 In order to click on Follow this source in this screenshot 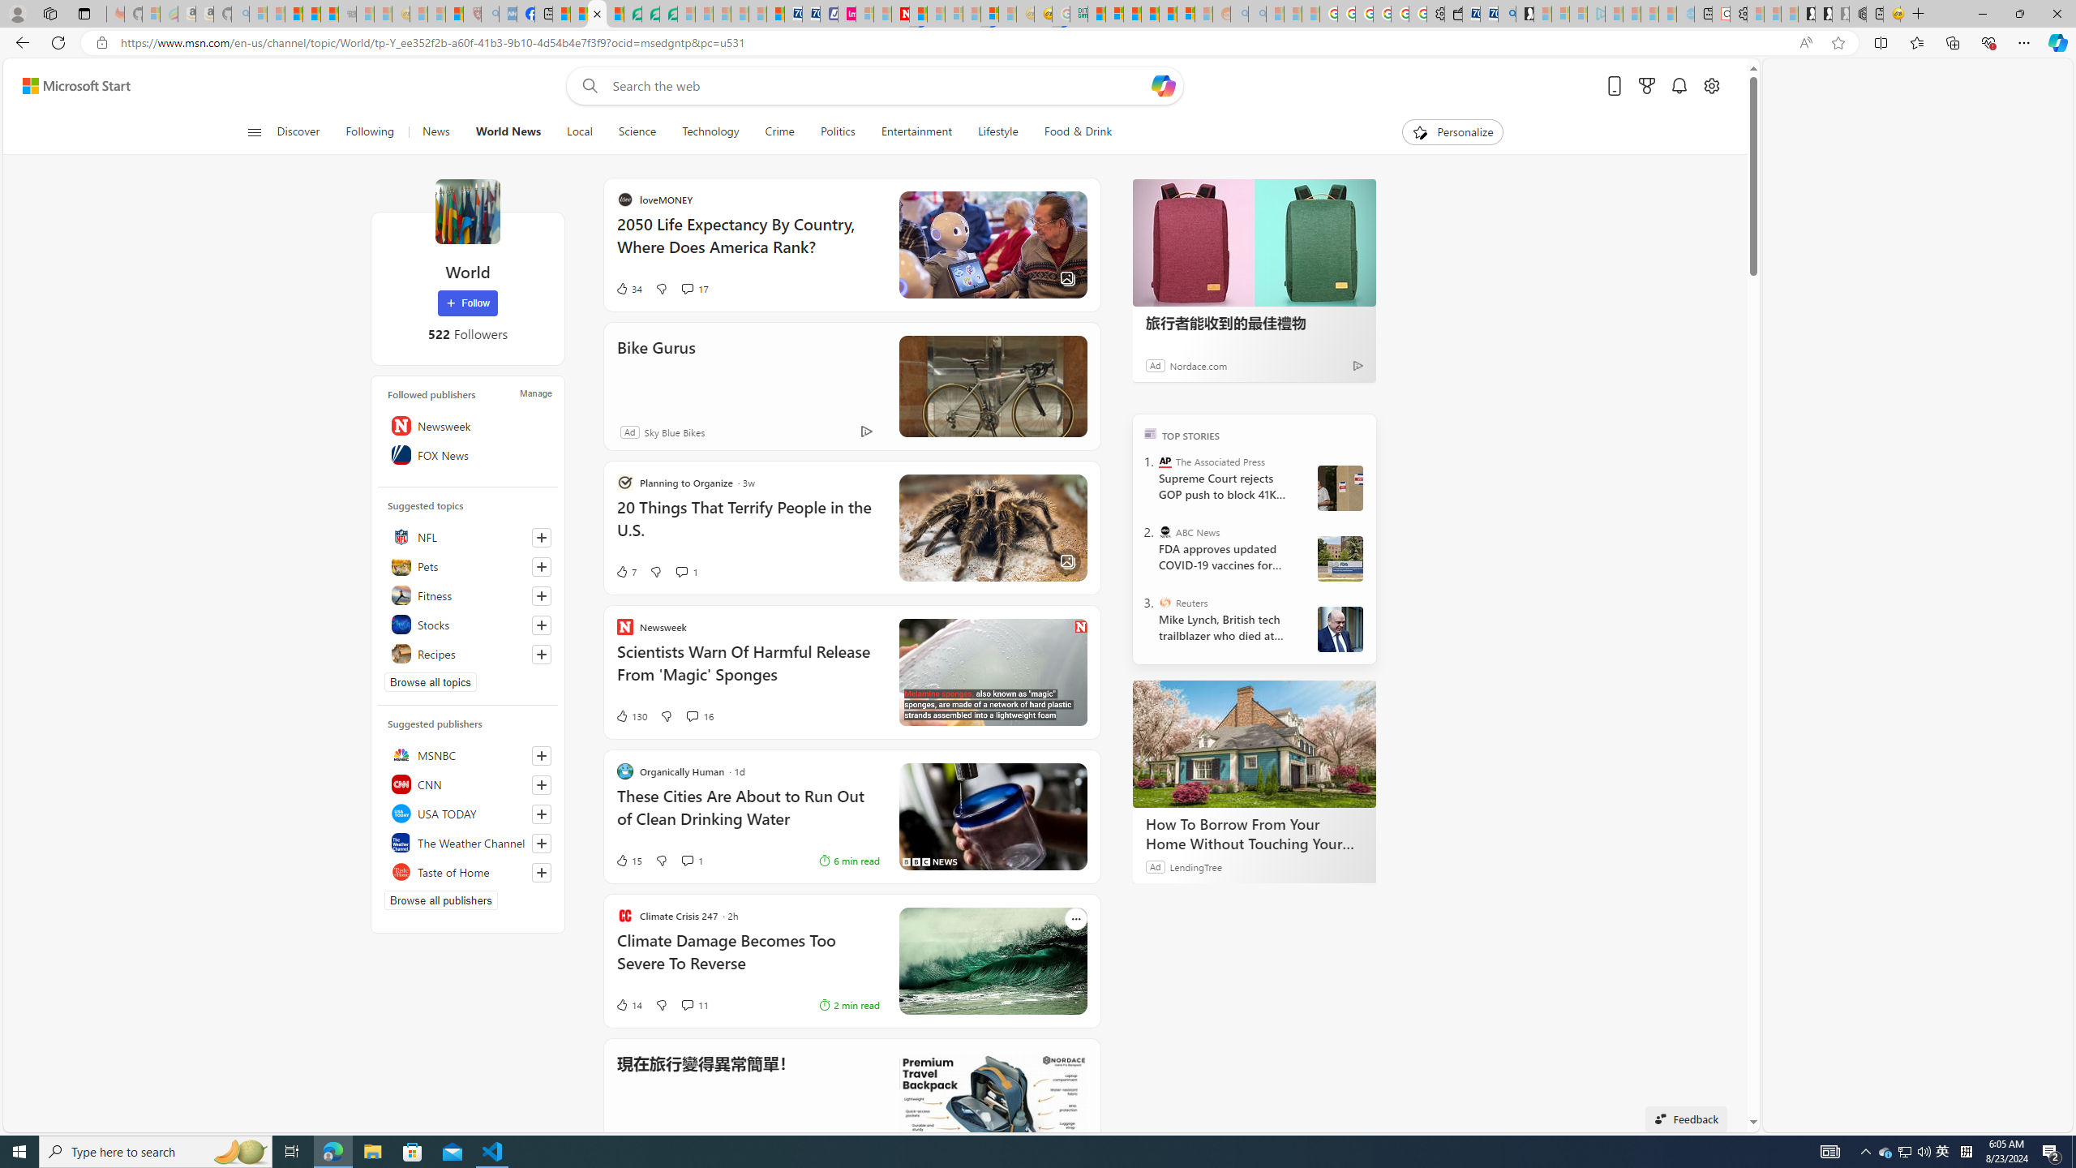, I will do `click(542, 872)`.